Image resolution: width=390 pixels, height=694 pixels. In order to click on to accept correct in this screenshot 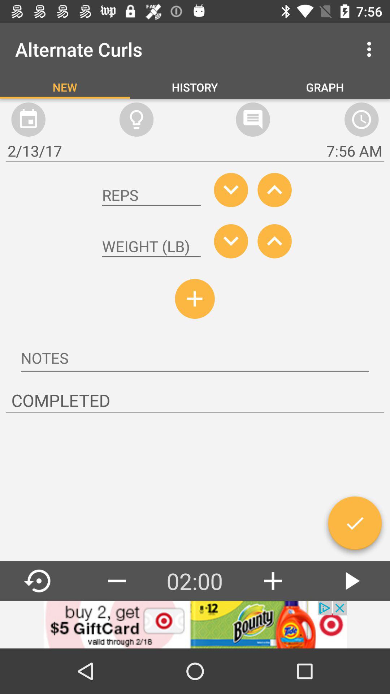, I will do `click(355, 526)`.